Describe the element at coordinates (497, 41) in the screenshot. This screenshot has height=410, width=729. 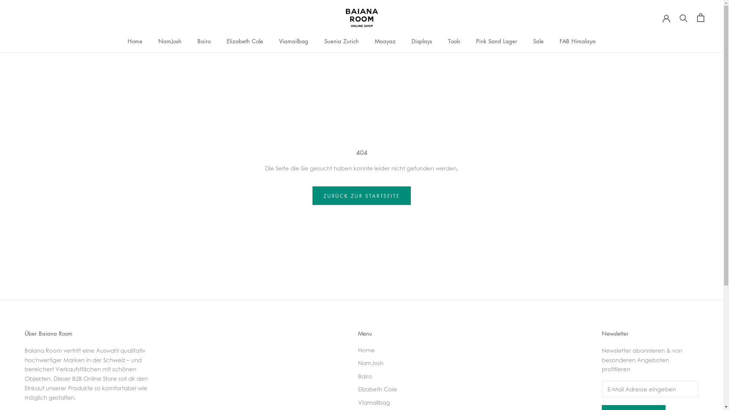
I see `Pink Sand Lager
Pink Sand Lager` at that location.